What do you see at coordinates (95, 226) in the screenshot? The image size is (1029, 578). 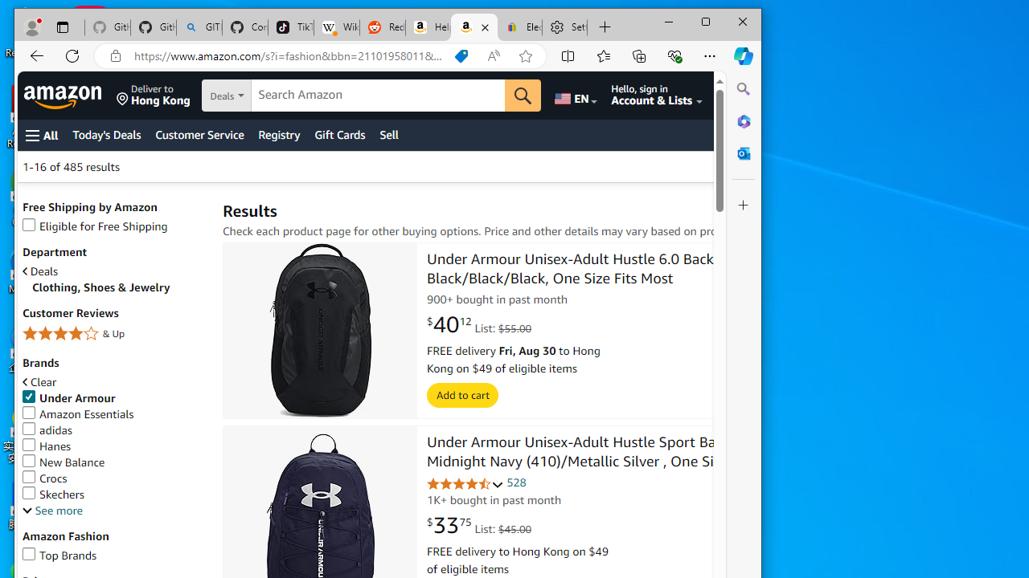 I see `Eligible for Free Shipping` at bounding box center [95, 226].